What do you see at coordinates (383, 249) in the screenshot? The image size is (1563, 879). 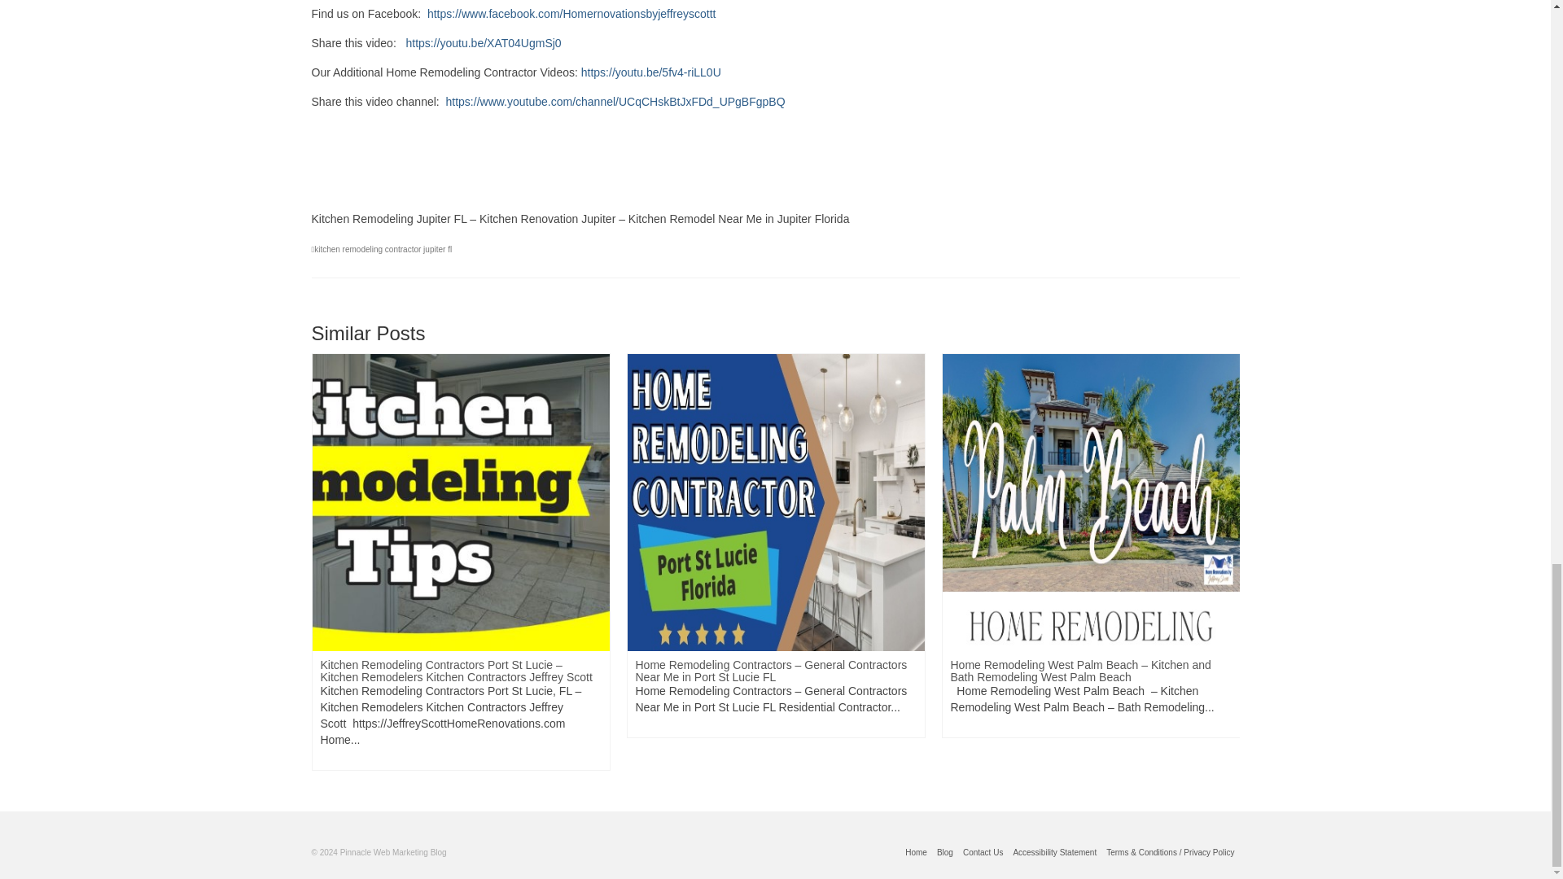 I see `kitchen remodeling contractor jupiter fl` at bounding box center [383, 249].